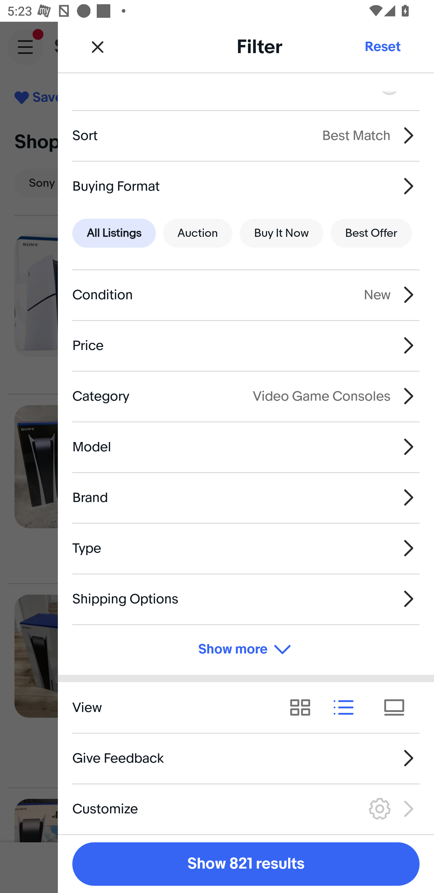 The image size is (434, 893). I want to click on Show 821 results, so click(246, 864).